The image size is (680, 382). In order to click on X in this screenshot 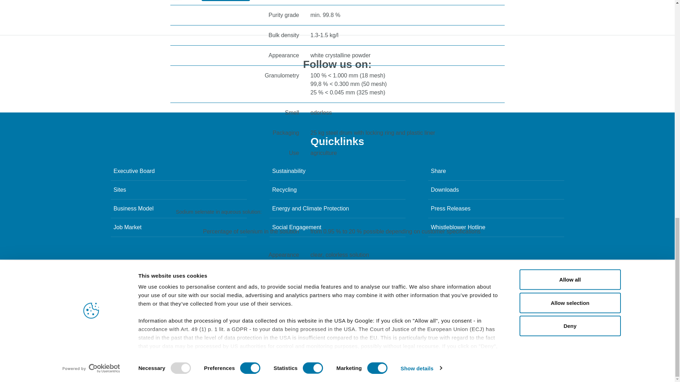, I will do `click(406, 85)`.